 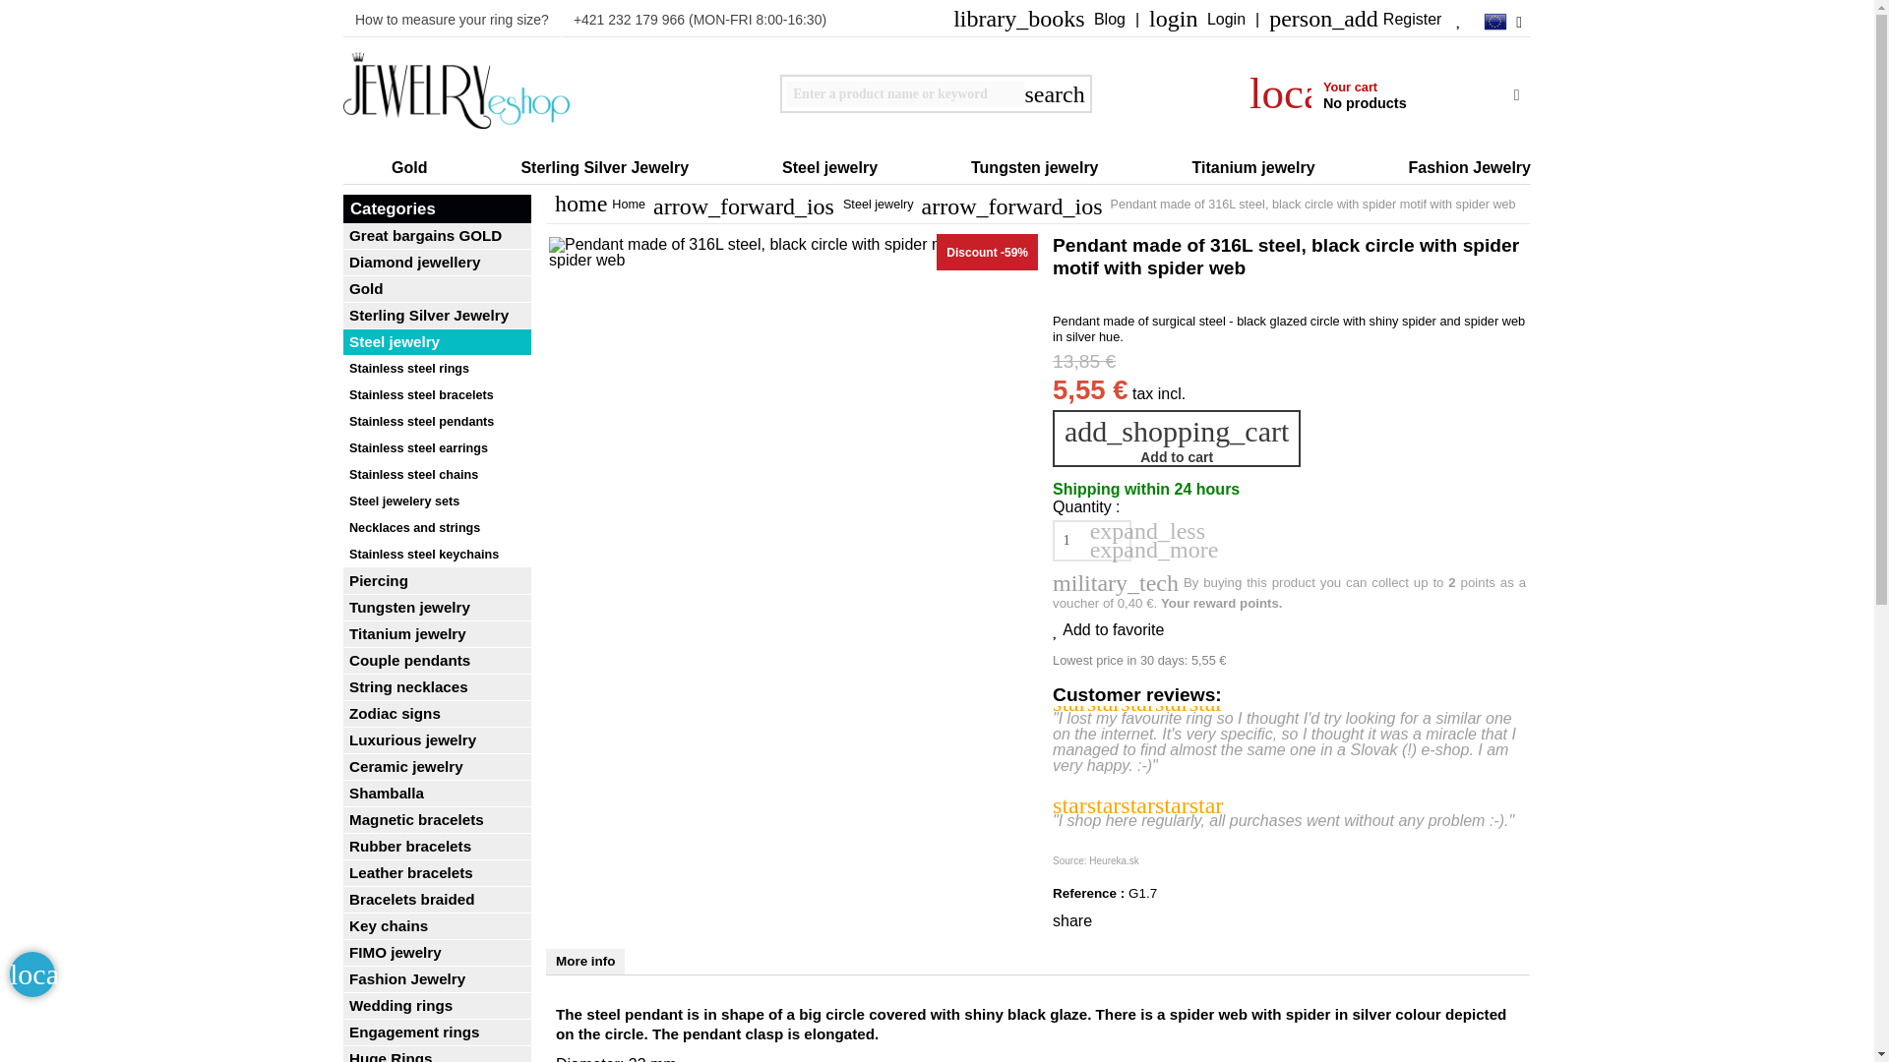 What do you see at coordinates (1196, 20) in the screenshot?
I see `login Login` at bounding box center [1196, 20].